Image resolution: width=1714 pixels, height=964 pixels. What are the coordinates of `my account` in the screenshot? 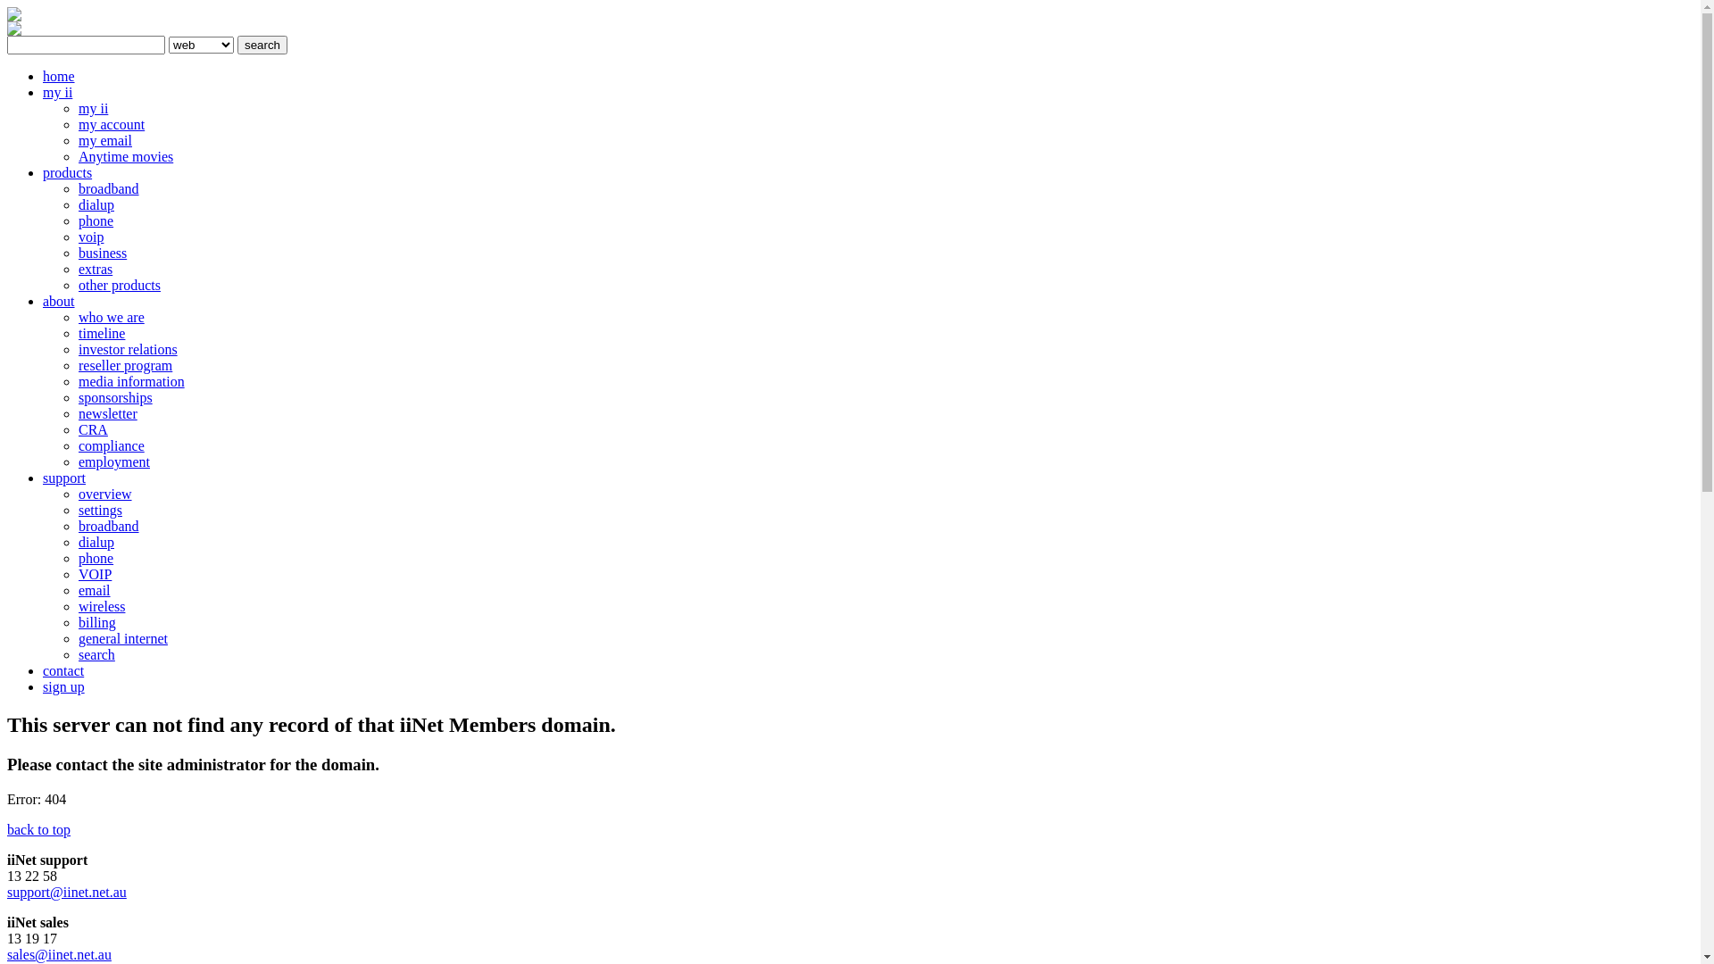 It's located at (112, 125).